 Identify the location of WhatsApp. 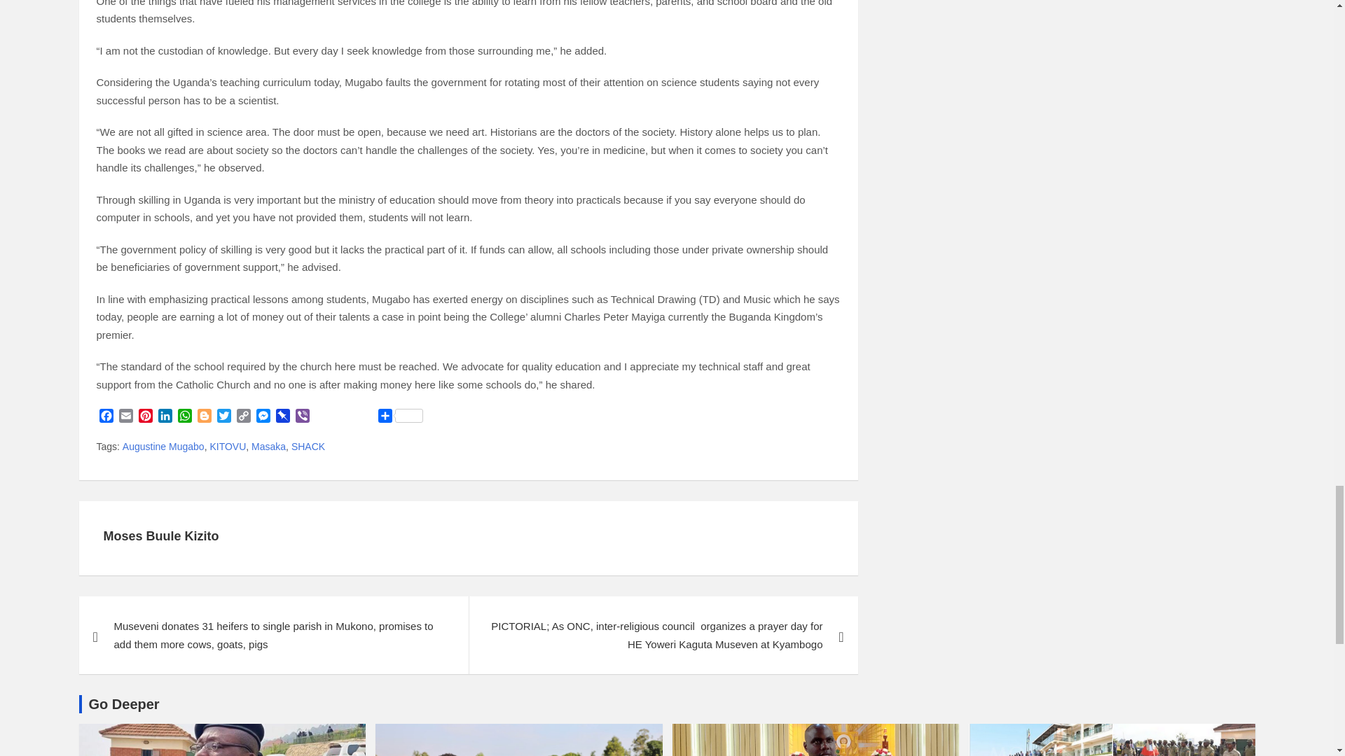
(185, 417).